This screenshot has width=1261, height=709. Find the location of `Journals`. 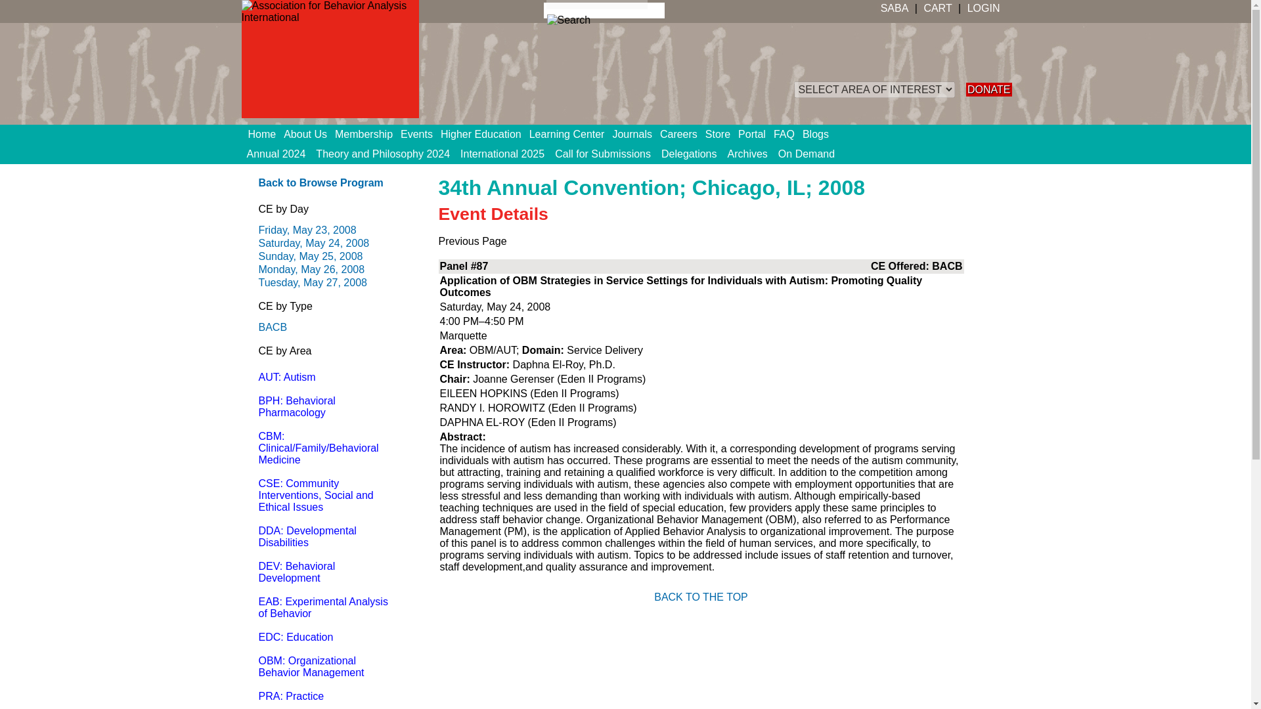

Journals is located at coordinates (636, 135).